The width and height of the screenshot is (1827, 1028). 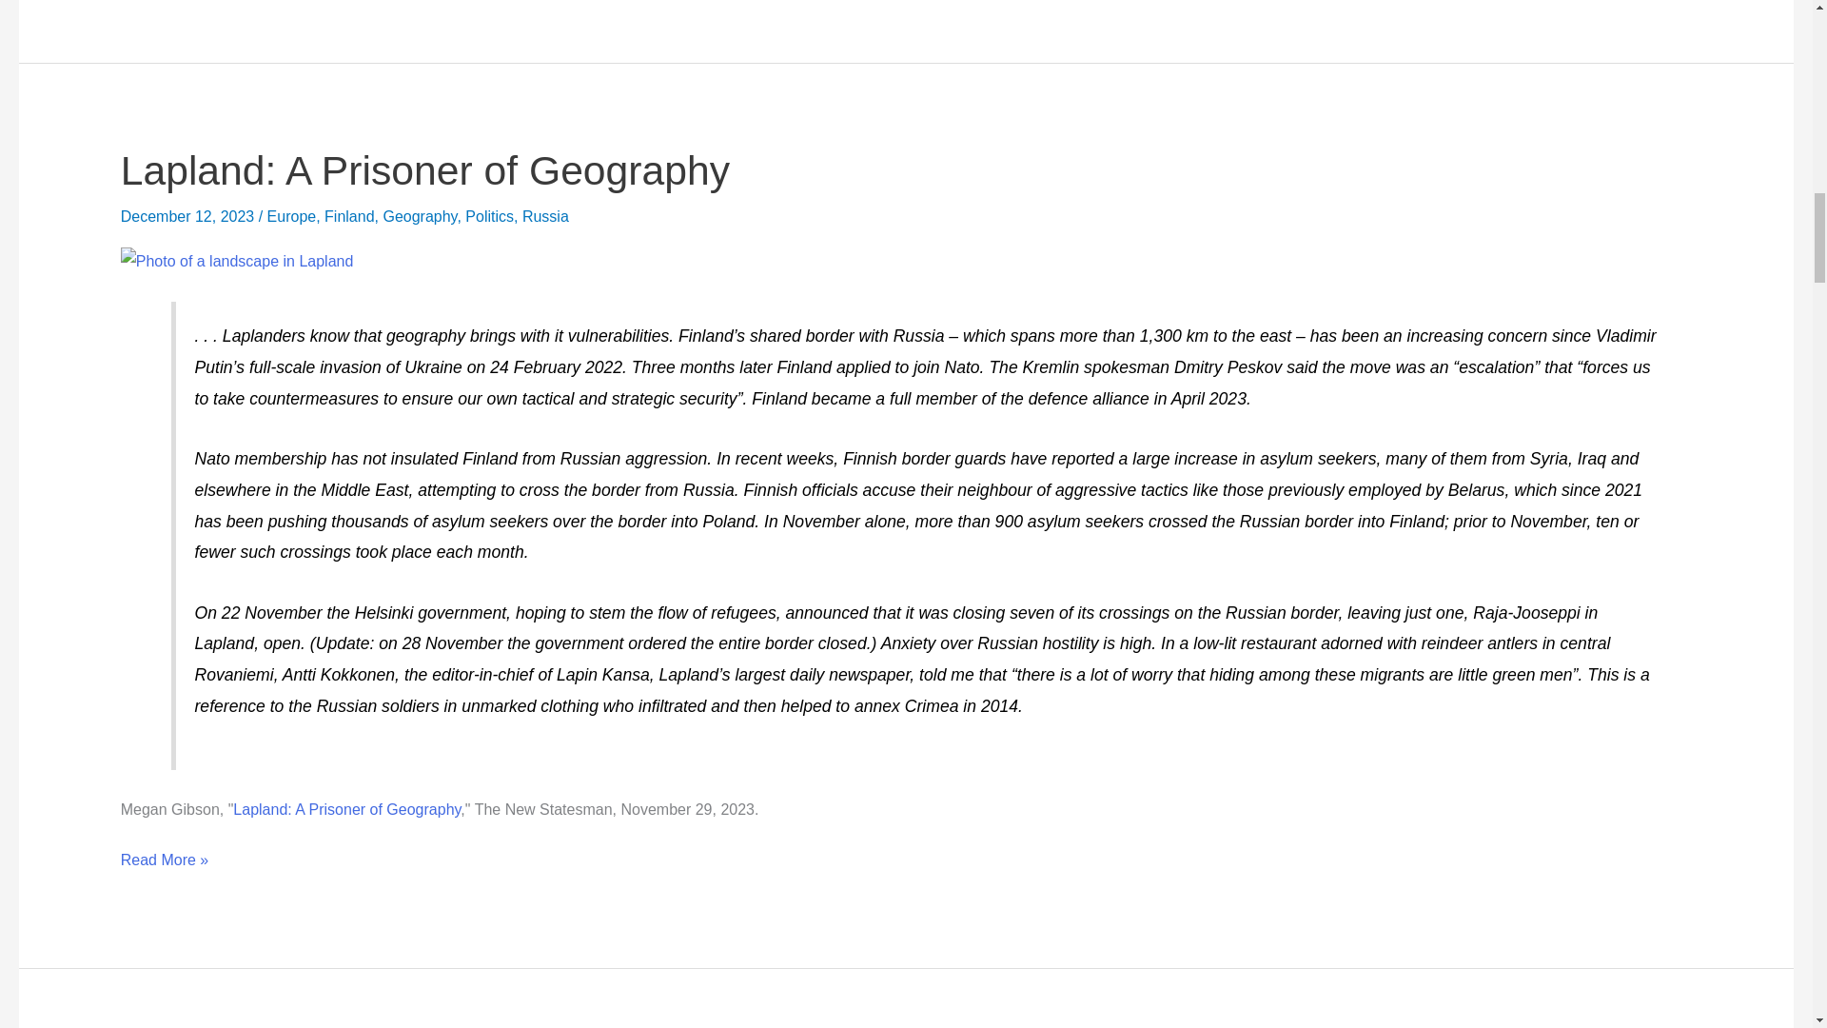 What do you see at coordinates (419, 217) in the screenshot?
I see `Geography` at bounding box center [419, 217].